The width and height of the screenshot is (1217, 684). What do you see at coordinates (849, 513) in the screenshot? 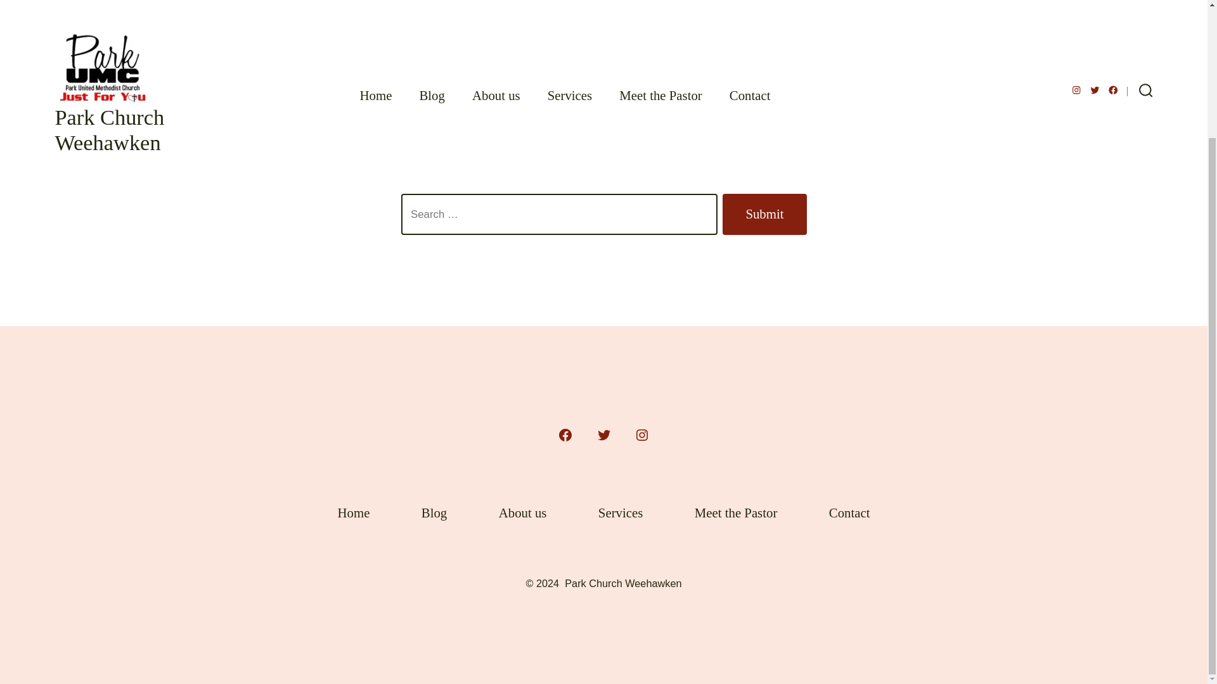
I see `Contact` at bounding box center [849, 513].